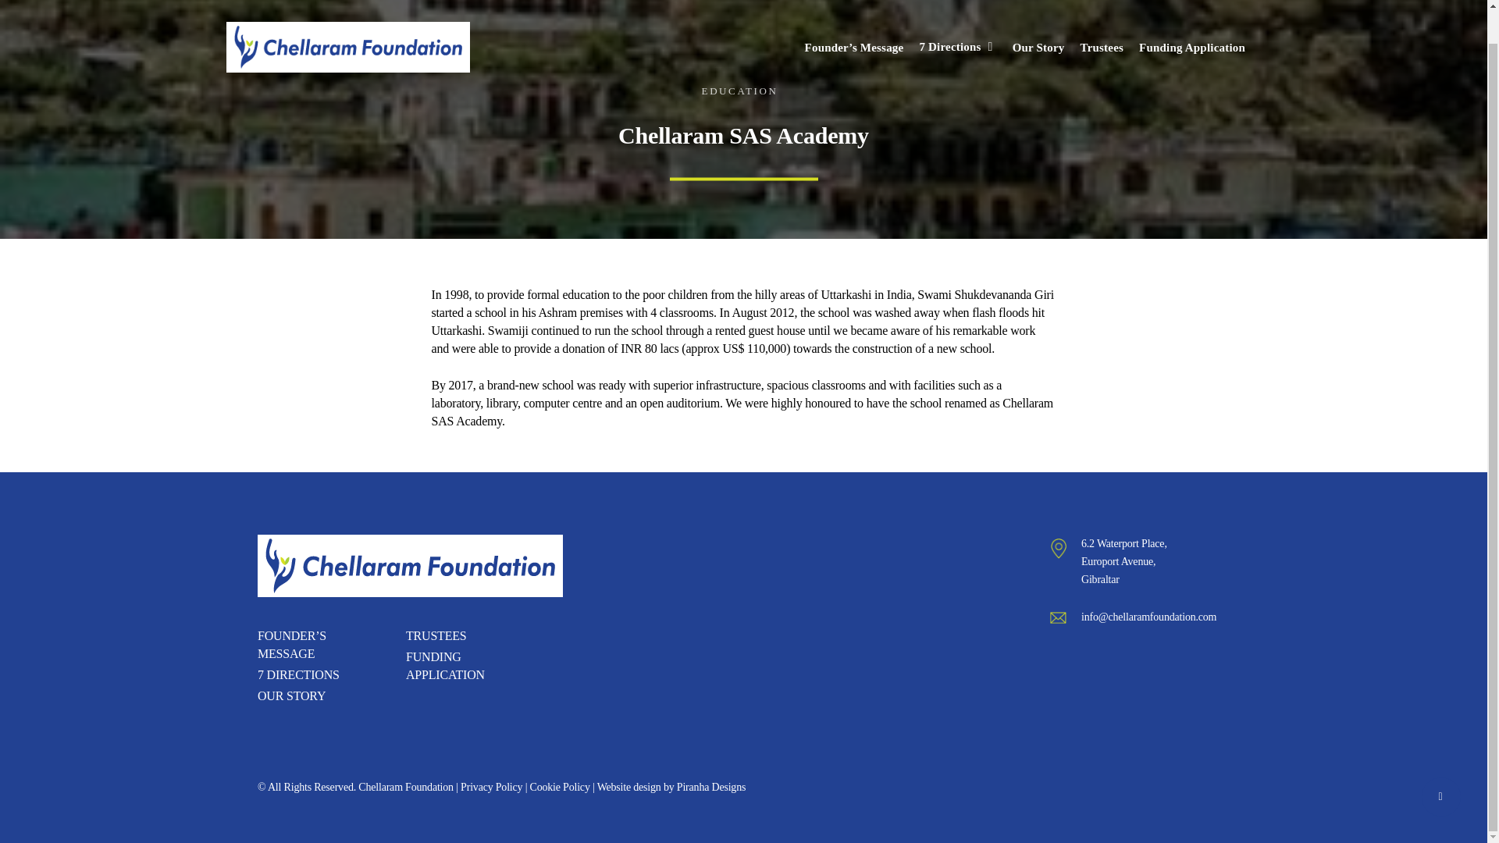 The image size is (1499, 843). Describe the element at coordinates (1102, 12) in the screenshot. I see `Trustees` at that location.